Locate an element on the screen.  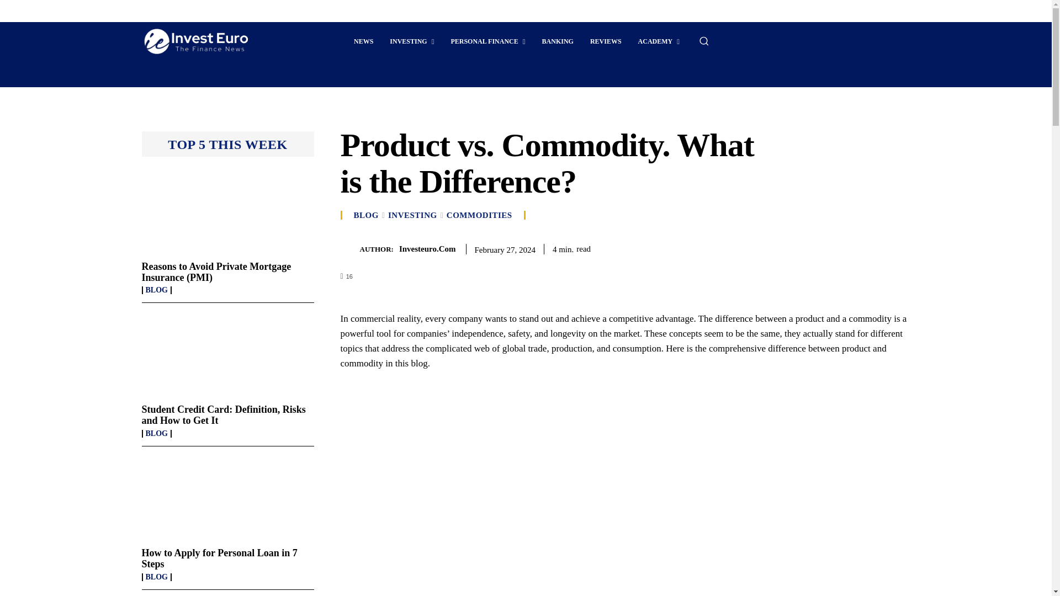
ACADEMY is located at coordinates (659, 41).